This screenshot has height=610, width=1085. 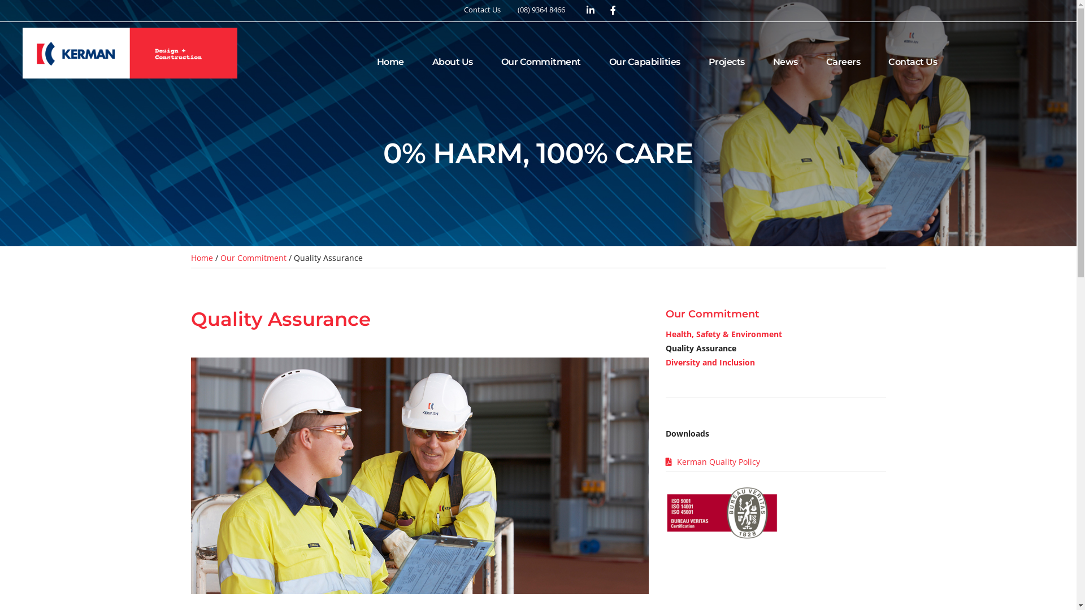 I want to click on Our Capabilities, so click(x=645, y=62).